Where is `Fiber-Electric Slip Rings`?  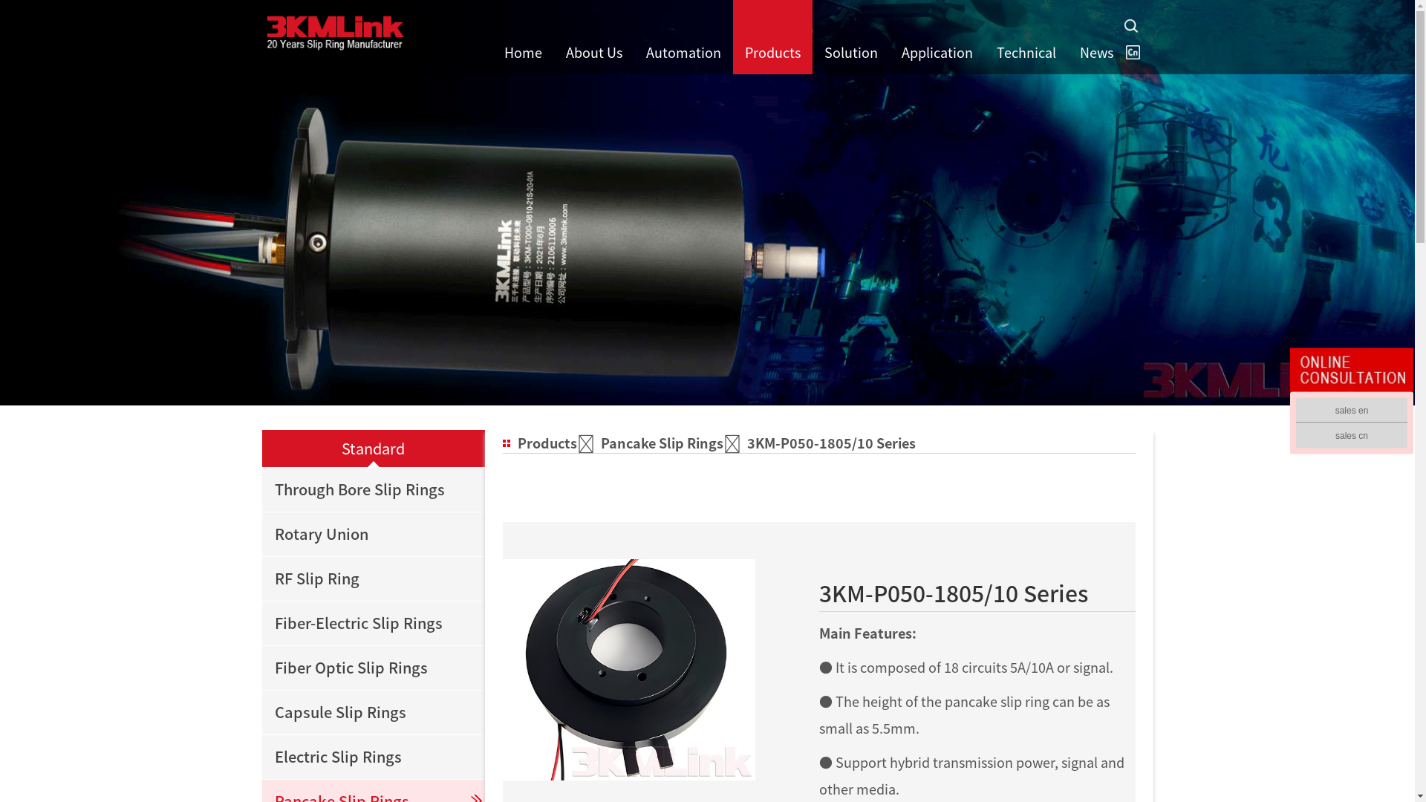 Fiber-Electric Slip Rings is located at coordinates (373, 623).